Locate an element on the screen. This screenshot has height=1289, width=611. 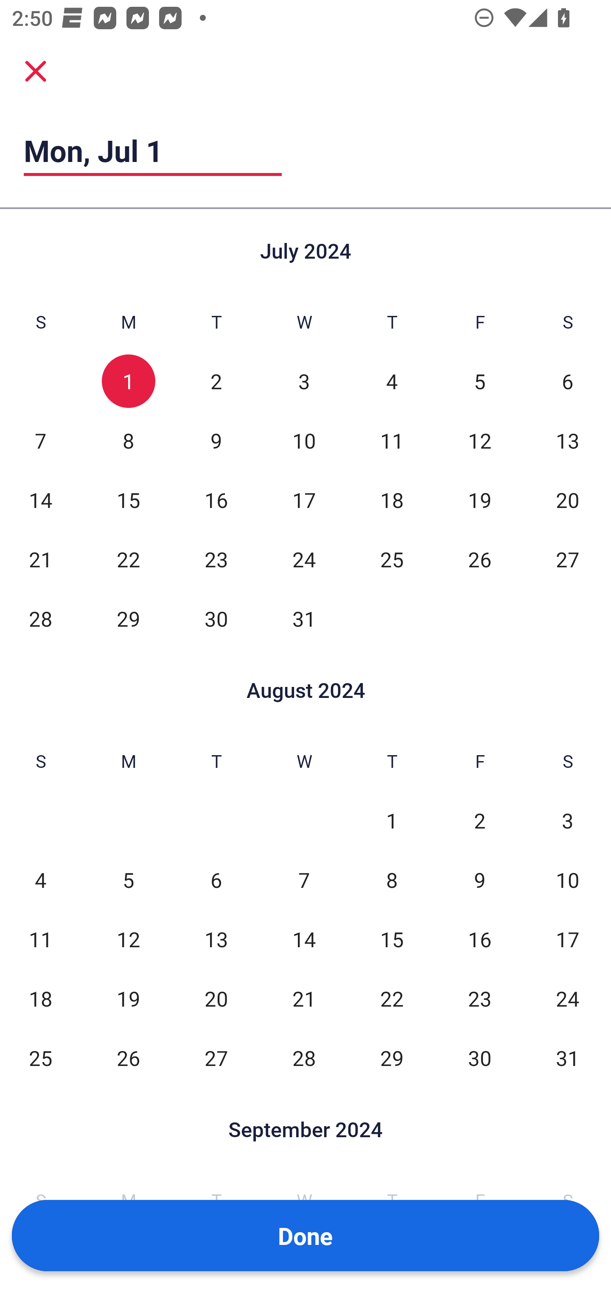
20 Sat, Jul 20, Not Selected is located at coordinates (568, 500).